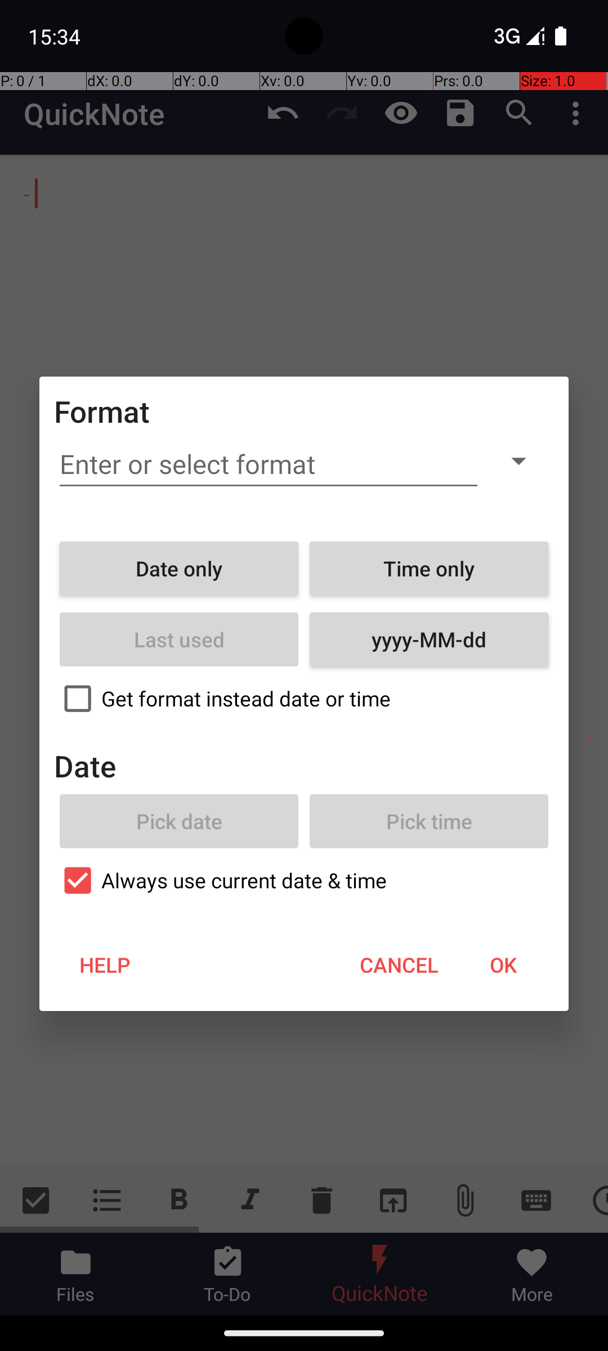  Describe the element at coordinates (105, 965) in the screenshot. I see `HELP` at that location.